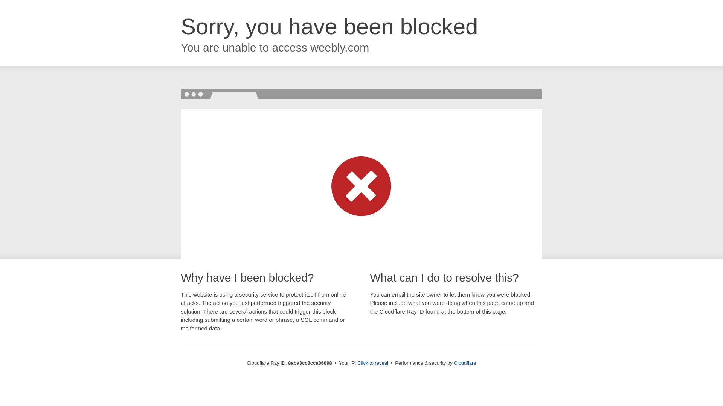 The width and height of the screenshot is (723, 406). I want to click on Click to reveal, so click(373, 363).